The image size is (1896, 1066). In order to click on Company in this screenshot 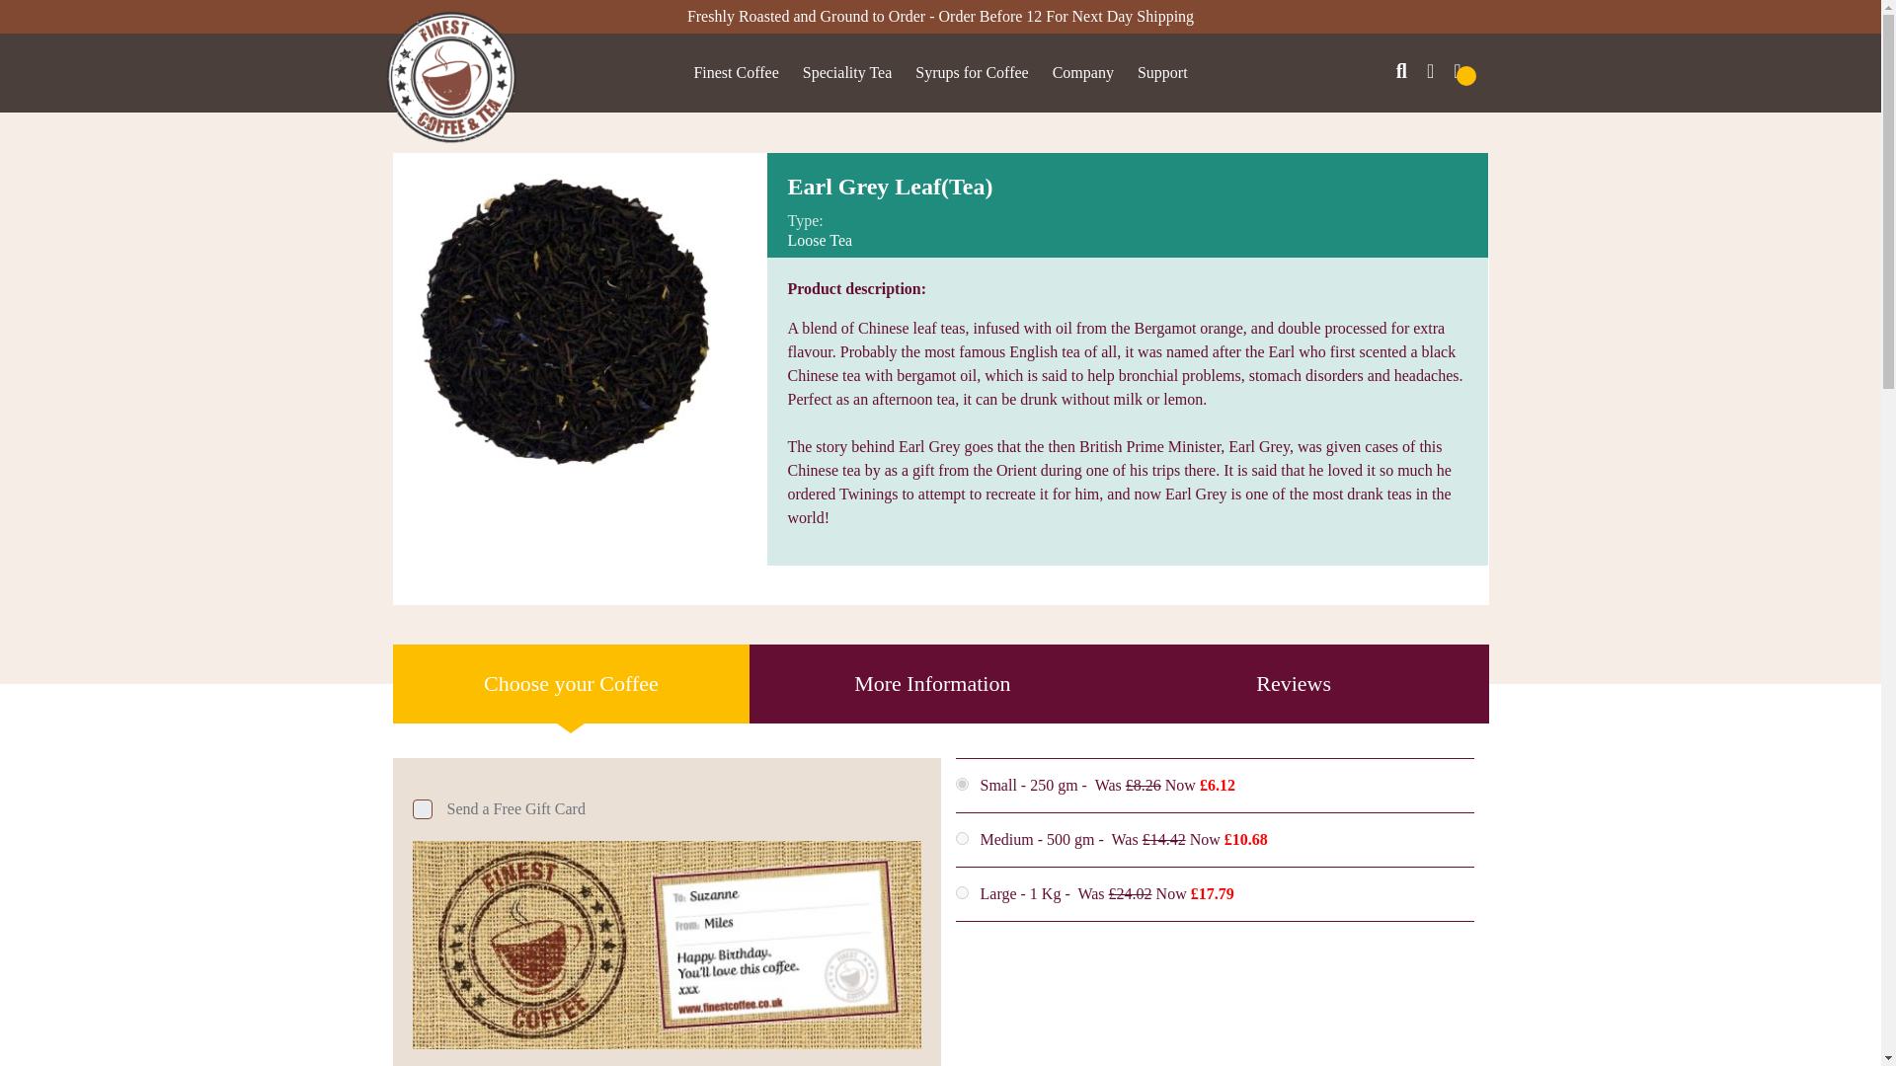, I will do `click(1082, 72)`.